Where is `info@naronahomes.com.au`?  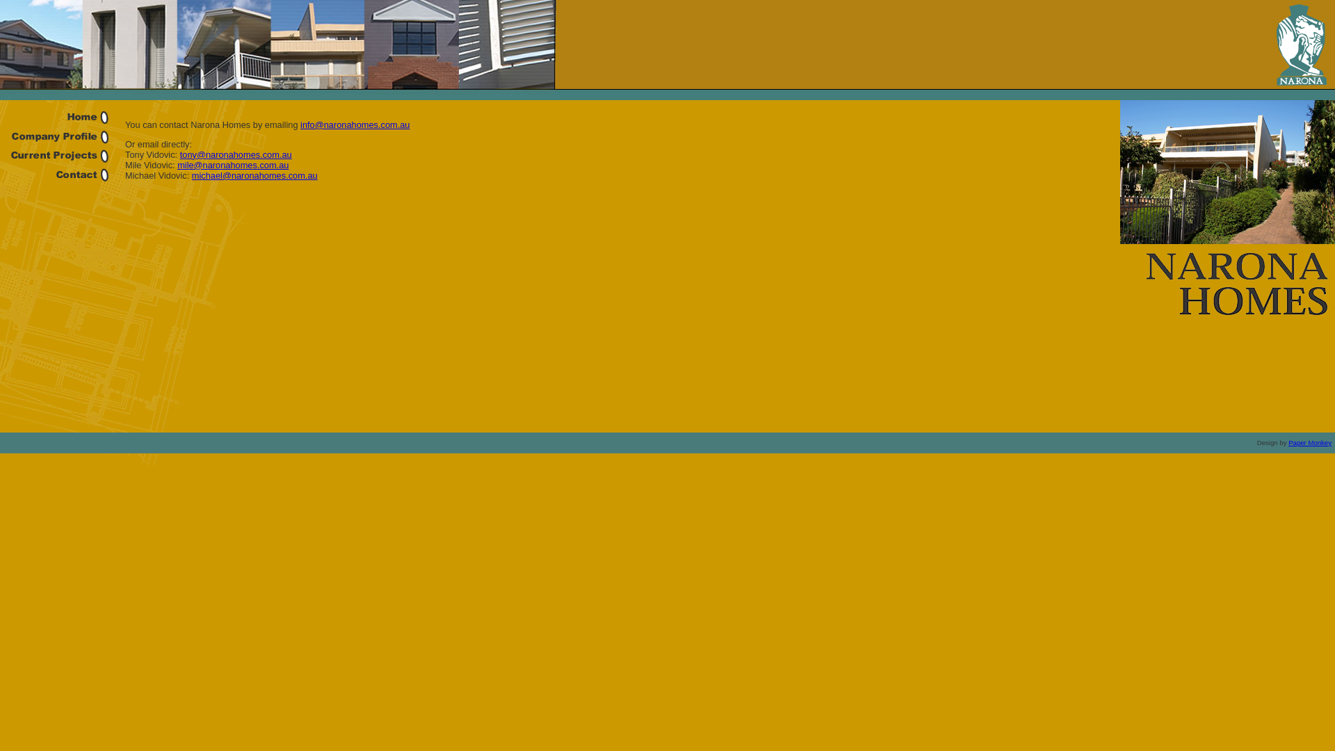 info@naronahomes.com.au is located at coordinates (355, 124).